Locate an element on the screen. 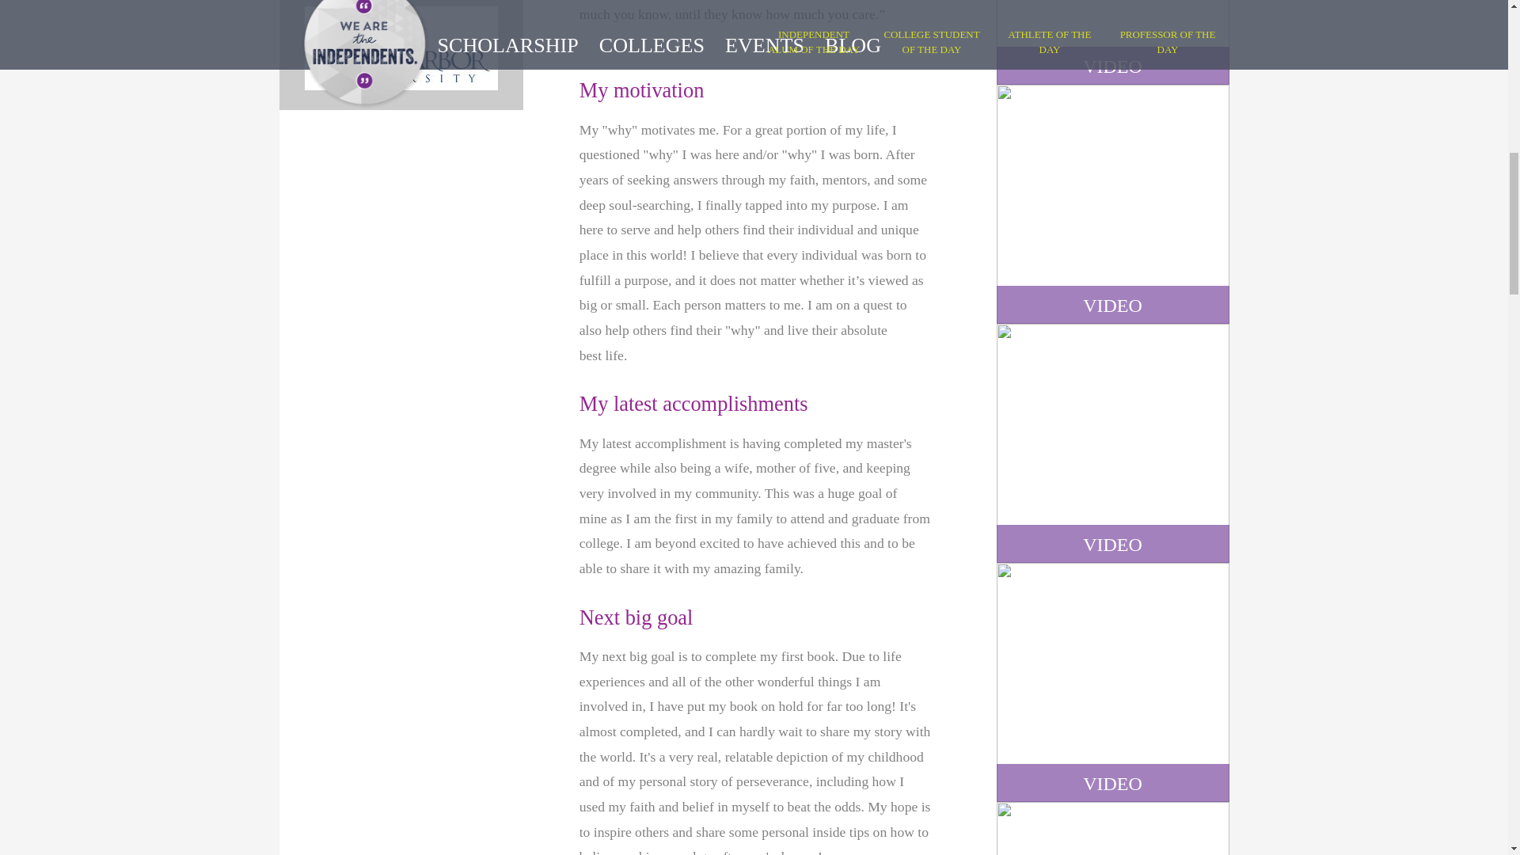  WATCH THE MANIFESTO VIDEO is located at coordinates (1111, 443).